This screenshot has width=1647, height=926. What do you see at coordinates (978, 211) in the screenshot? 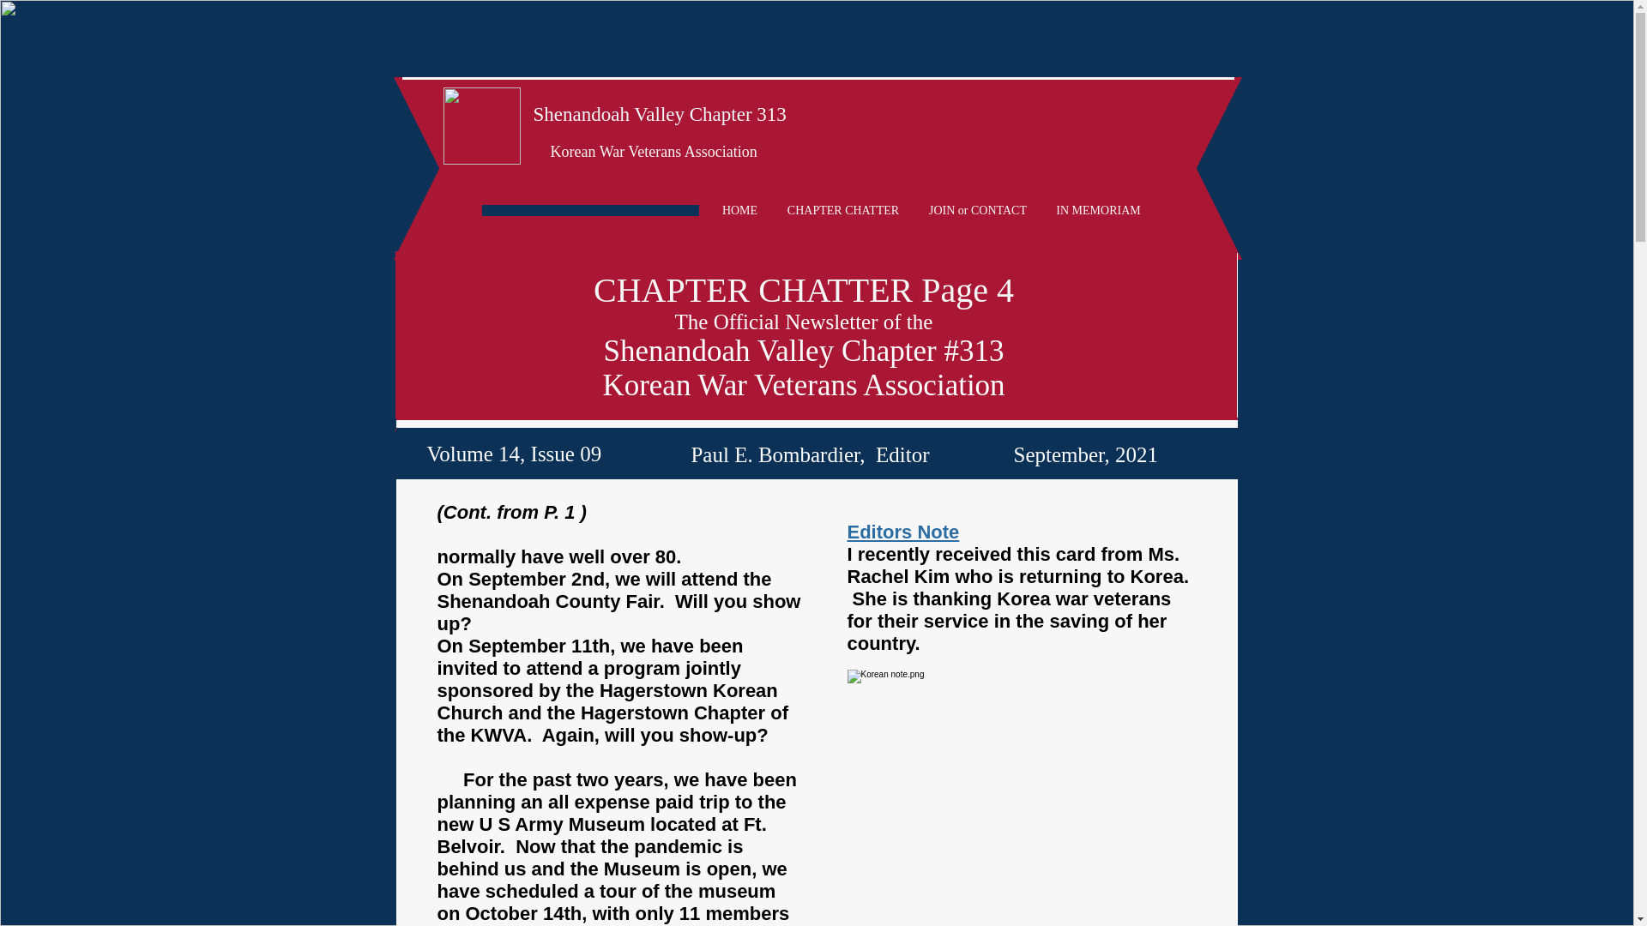
I see `JOIN or CONTACT` at bounding box center [978, 211].